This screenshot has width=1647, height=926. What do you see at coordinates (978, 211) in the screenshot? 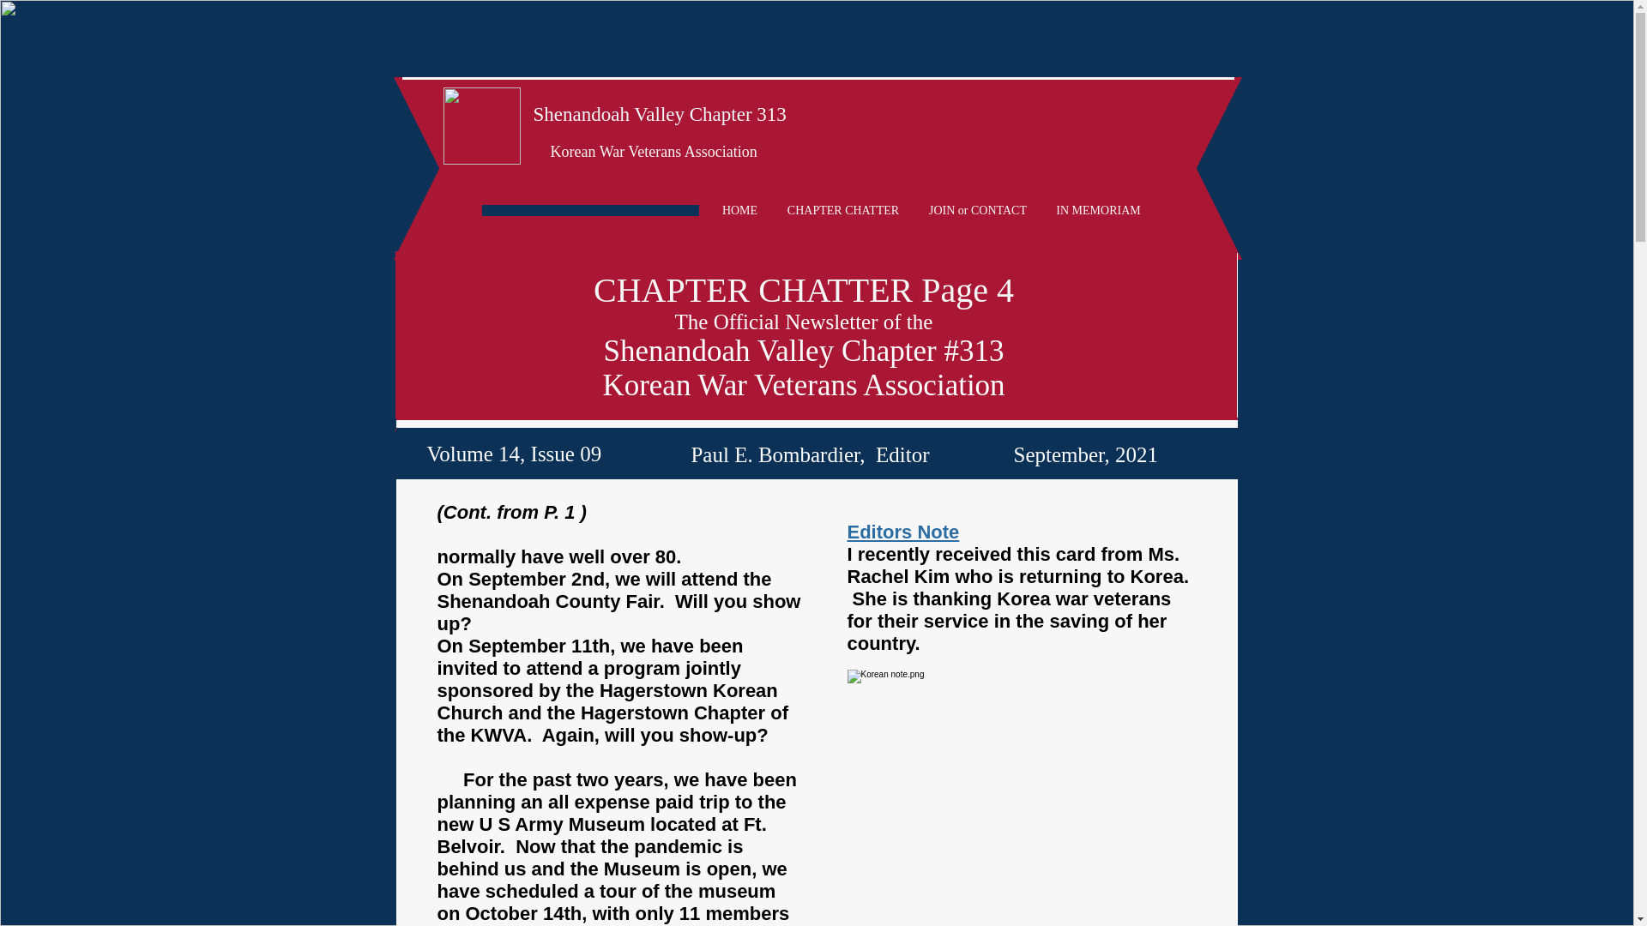
I see `JOIN or CONTACT` at bounding box center [978, 211].